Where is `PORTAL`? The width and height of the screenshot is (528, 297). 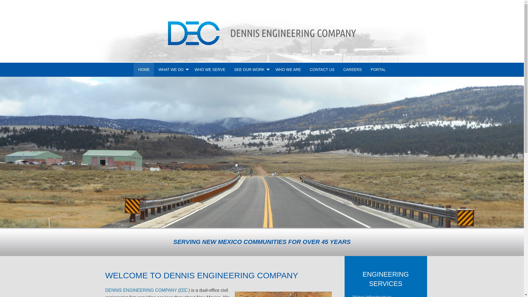
PORTAL is located at coordinates (378, 70).